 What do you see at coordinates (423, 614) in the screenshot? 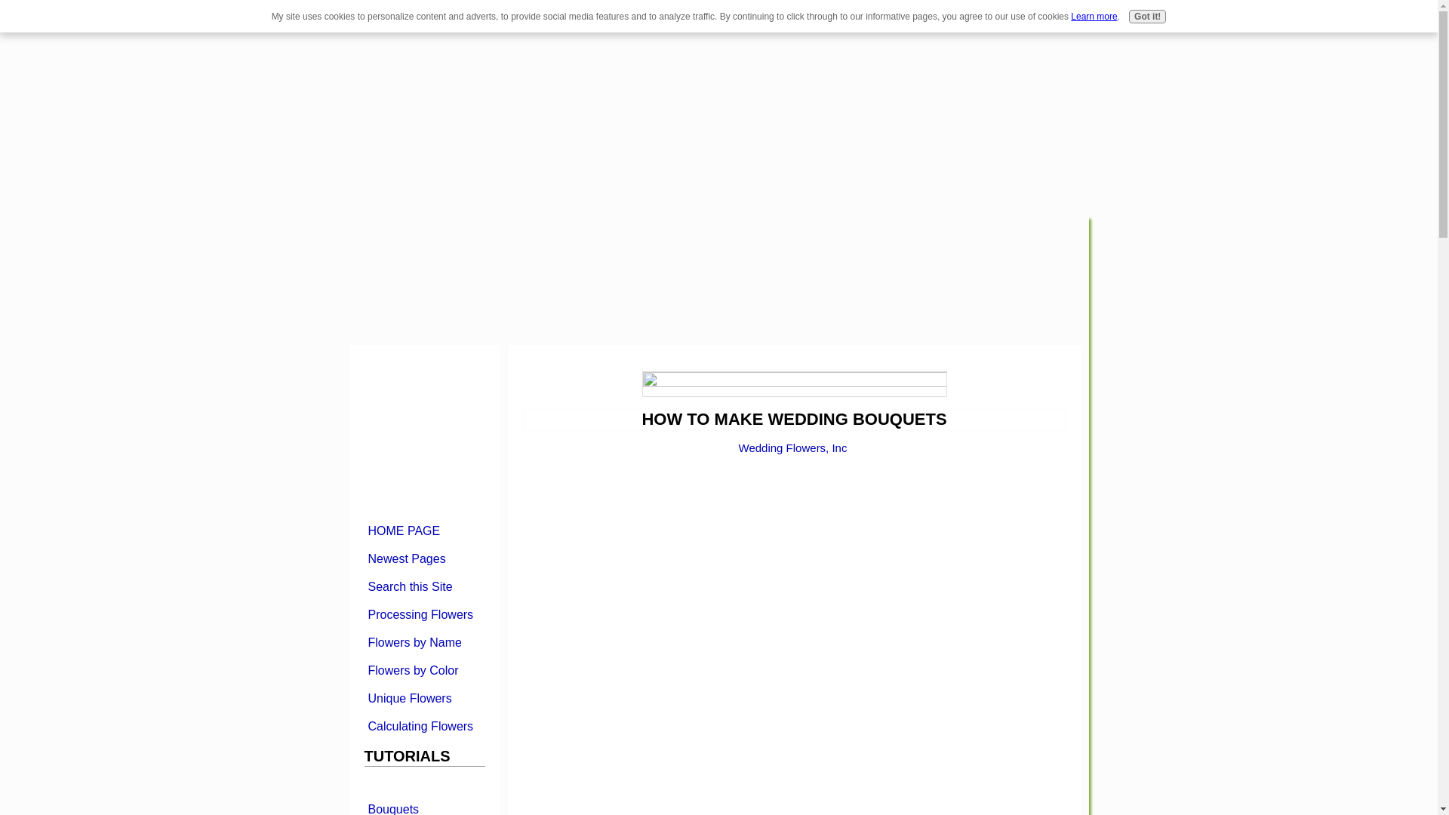
I see `Processing Flowers` at bounding box center [423, 614].